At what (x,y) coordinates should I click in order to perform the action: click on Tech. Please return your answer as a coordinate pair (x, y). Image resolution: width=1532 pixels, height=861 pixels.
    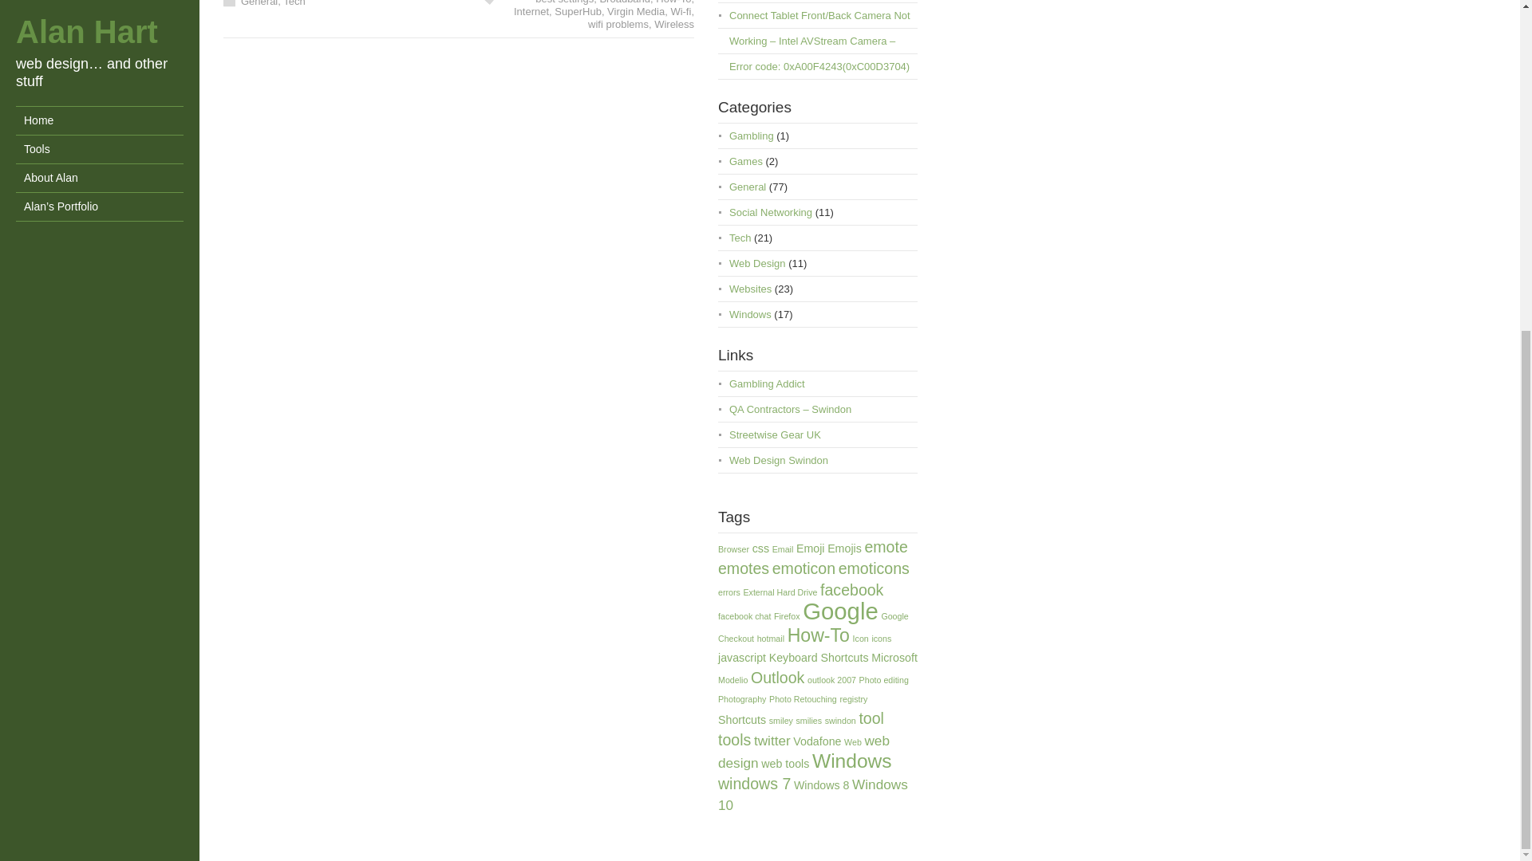
    Looking at the image, I should click on (739, 254).